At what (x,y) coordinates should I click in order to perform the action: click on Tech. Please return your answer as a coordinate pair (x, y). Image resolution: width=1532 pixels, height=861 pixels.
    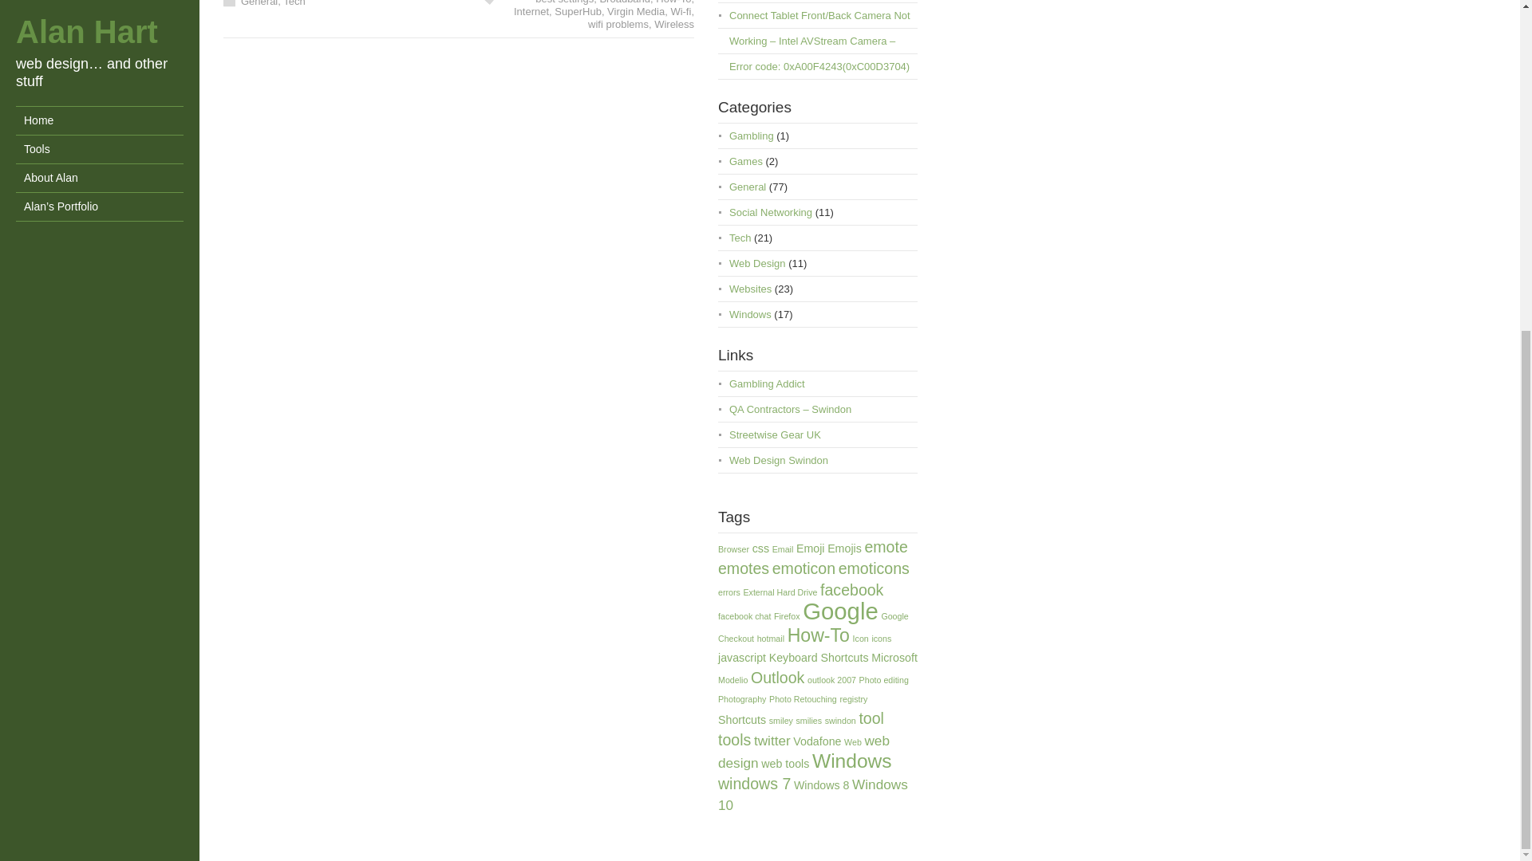
    Looking at the image, I should click on (739, 254).